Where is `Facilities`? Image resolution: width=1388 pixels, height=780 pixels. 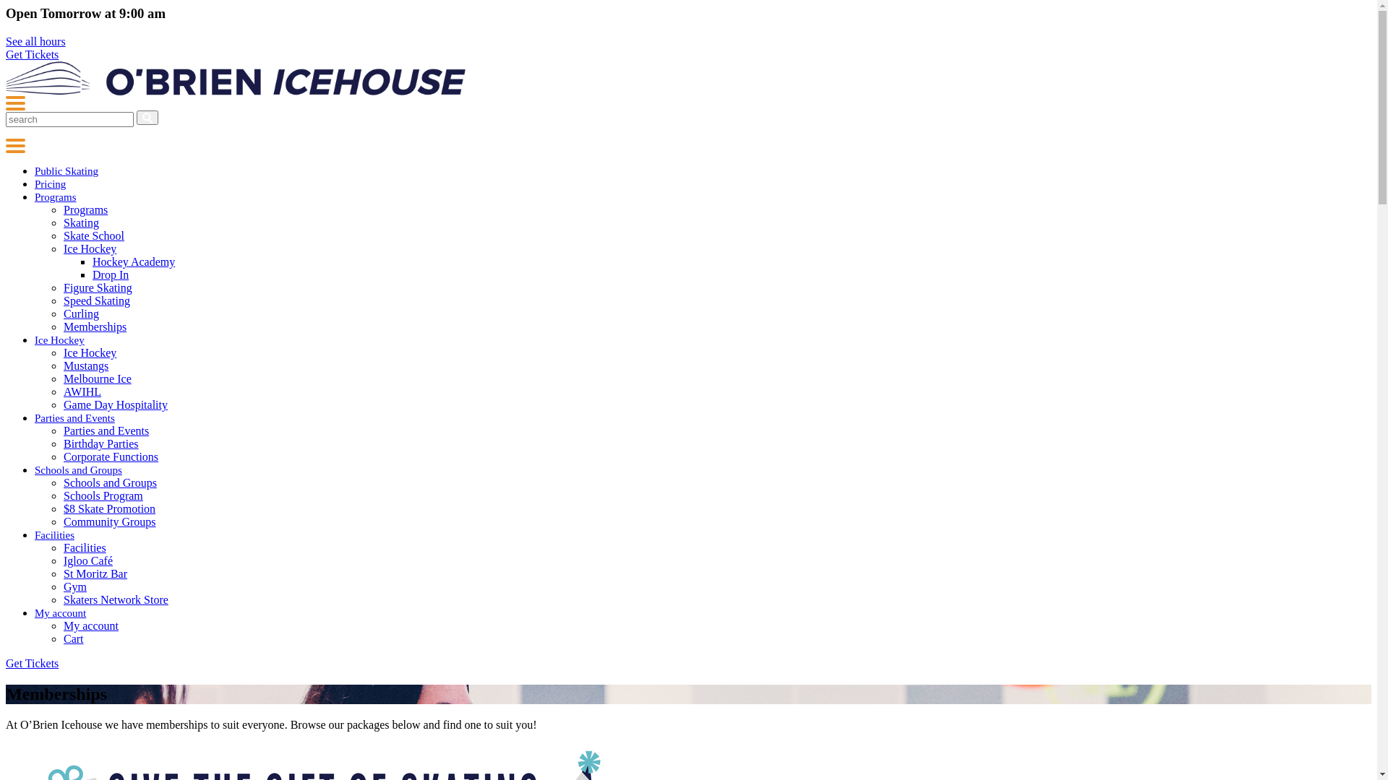
Facilities is located at coordinates (85, 547).